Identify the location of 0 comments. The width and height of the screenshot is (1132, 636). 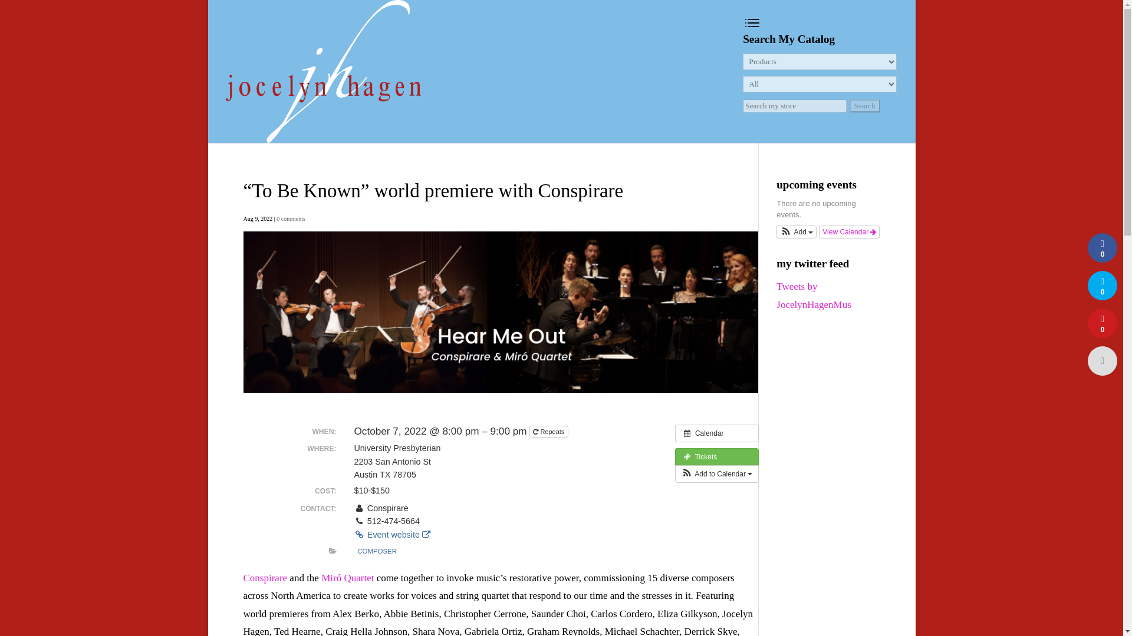
(291, 218).